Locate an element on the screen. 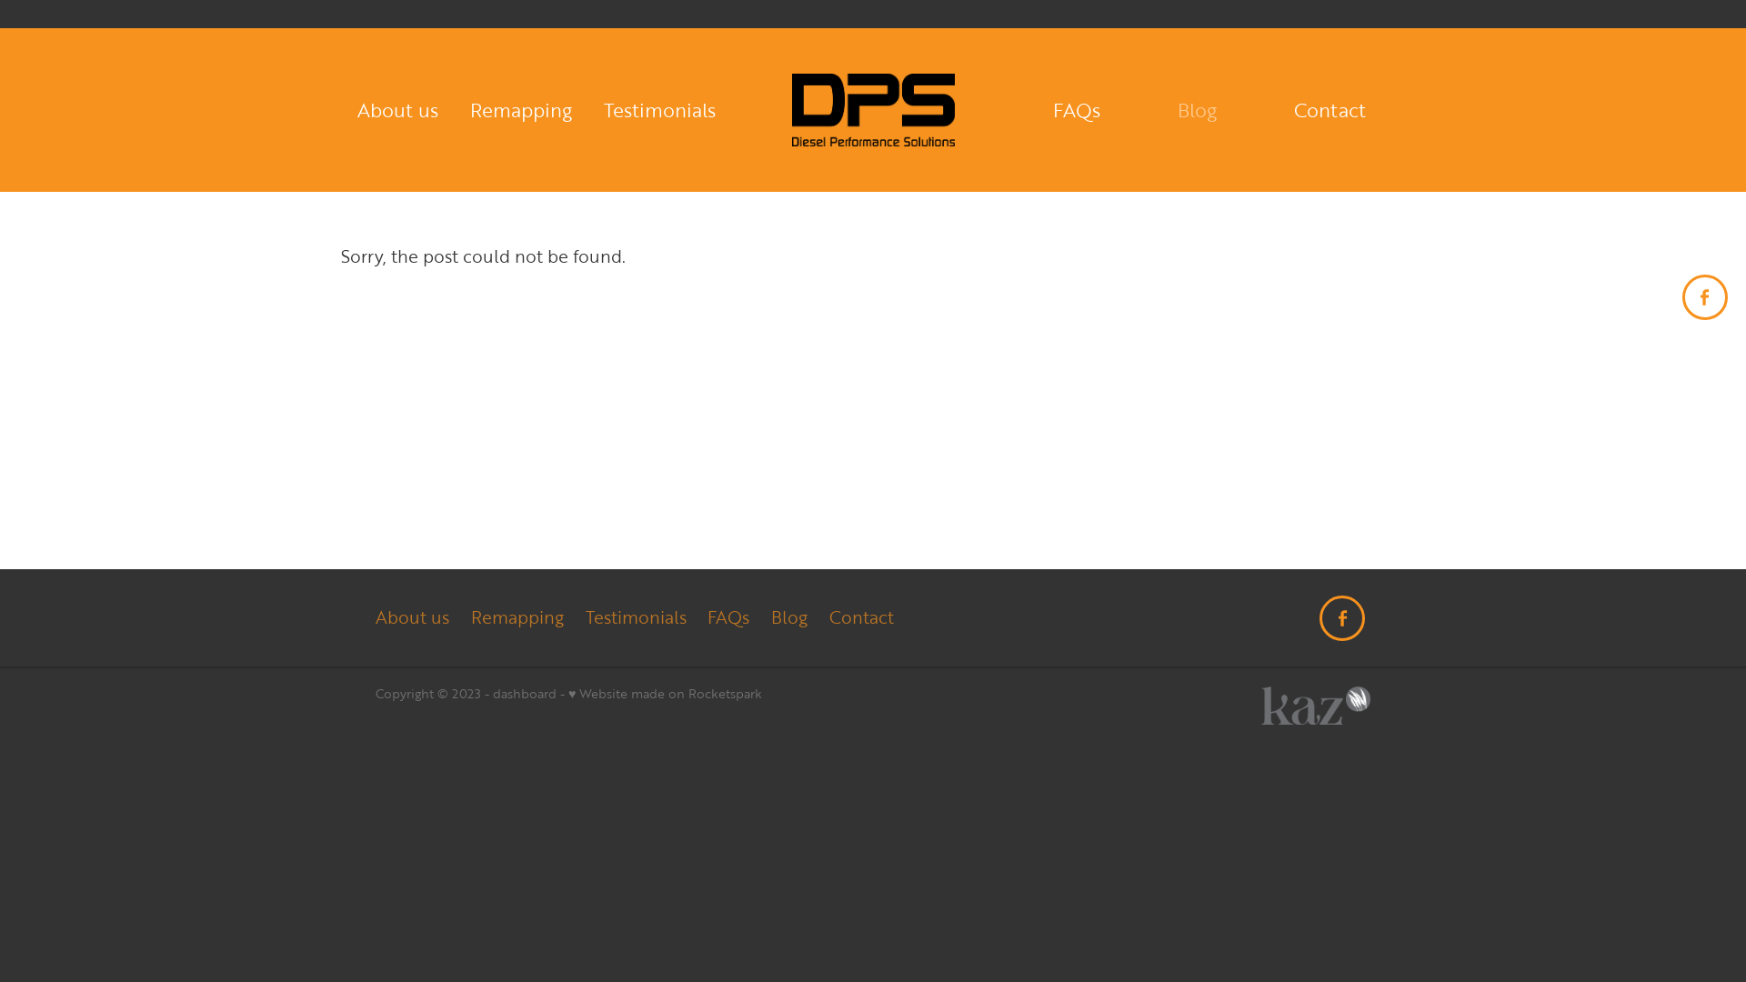  A link to this website's Facebook. is located at coordinates (1705, 297).